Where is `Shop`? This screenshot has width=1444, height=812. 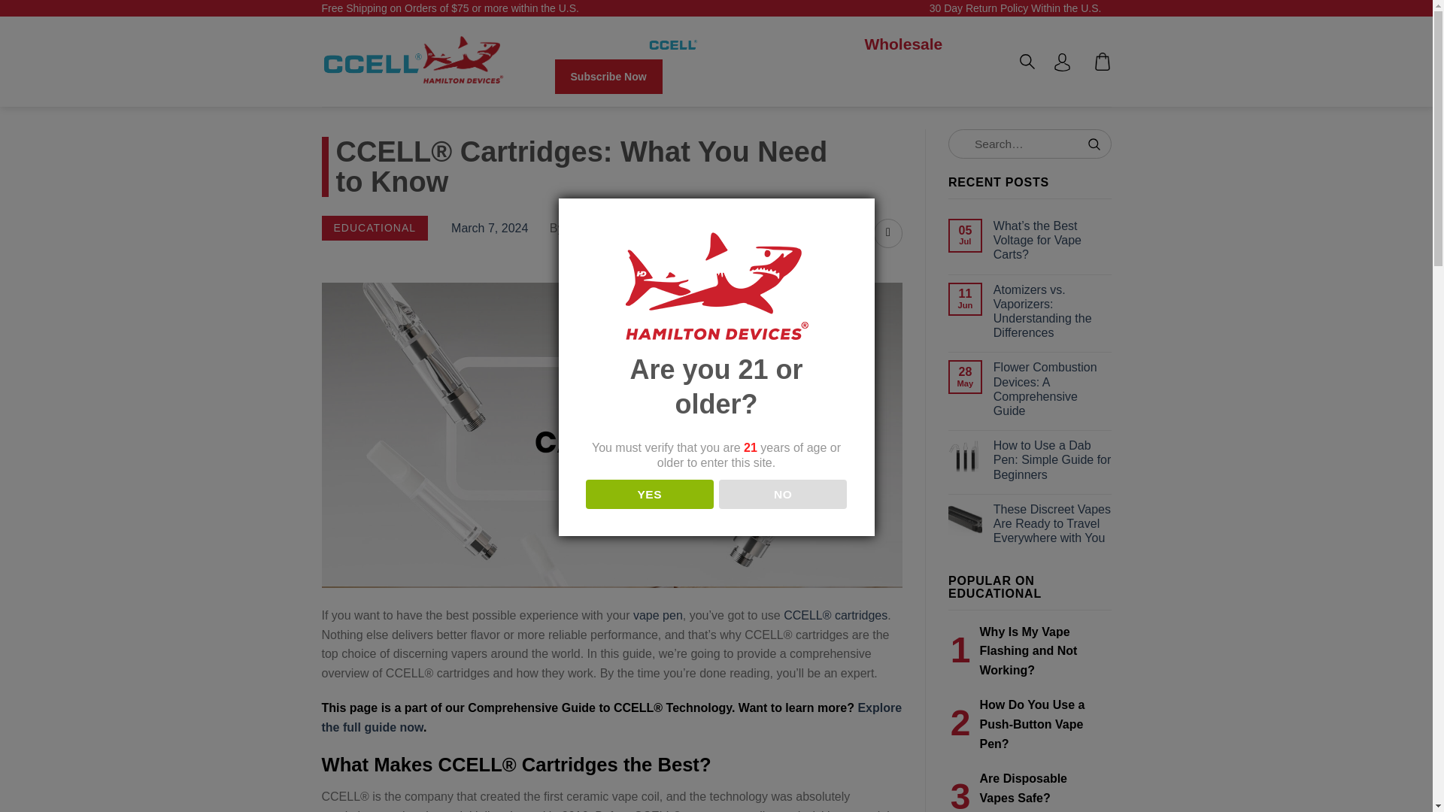 Shop is located at coordinates (620, 44).